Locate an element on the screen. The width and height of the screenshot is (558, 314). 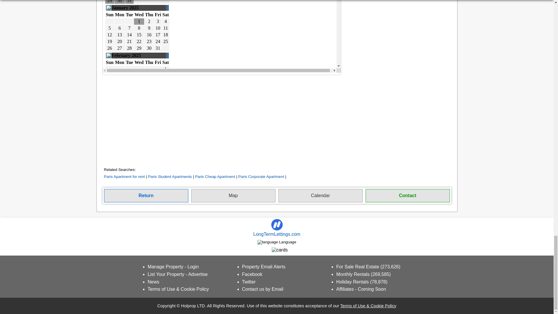
Paris Apartment for rent is located at coordinates (124, 176).